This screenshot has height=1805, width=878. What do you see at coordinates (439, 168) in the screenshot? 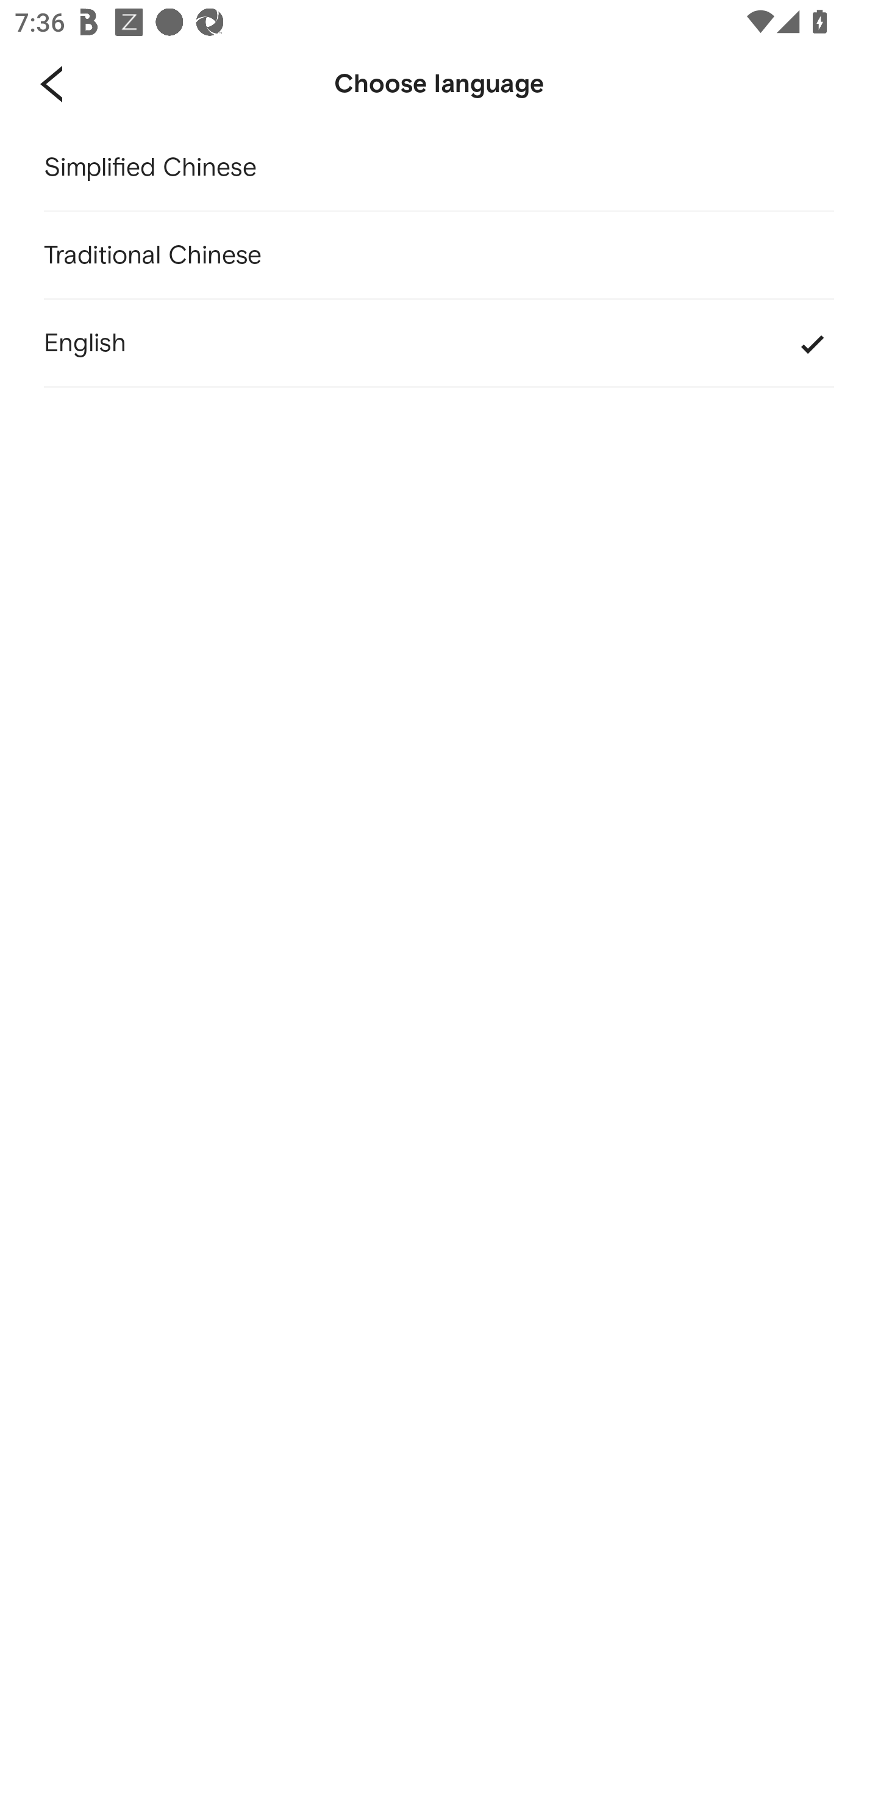
I see `Simplified Chinese` at bounding box center [439, 168].